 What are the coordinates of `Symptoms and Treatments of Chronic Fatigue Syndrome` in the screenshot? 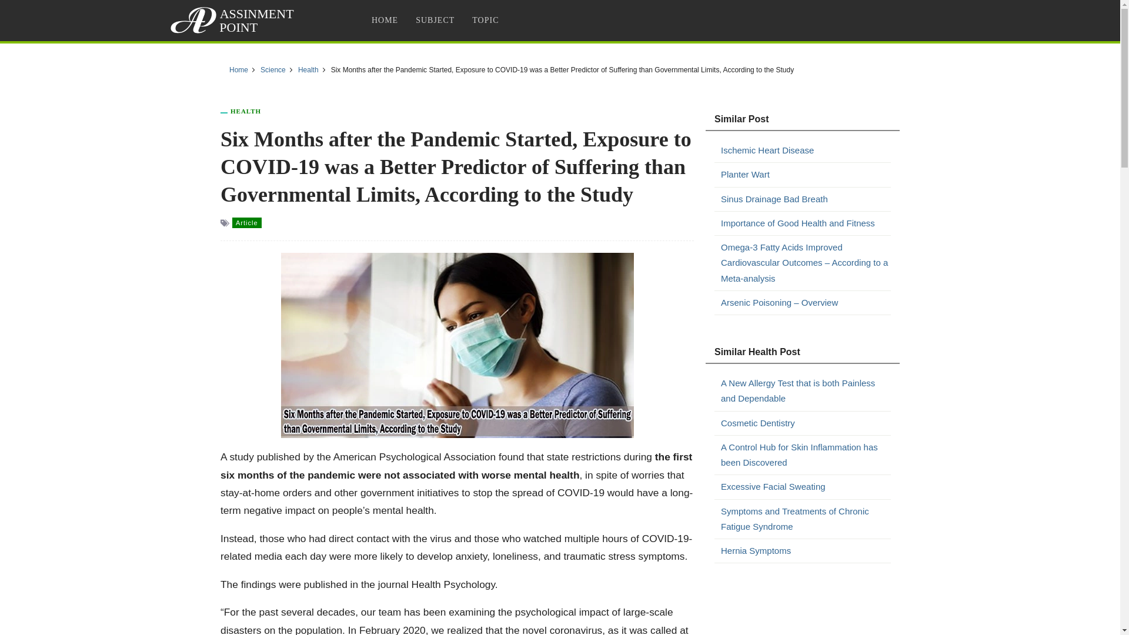 It's located at (806, 519).